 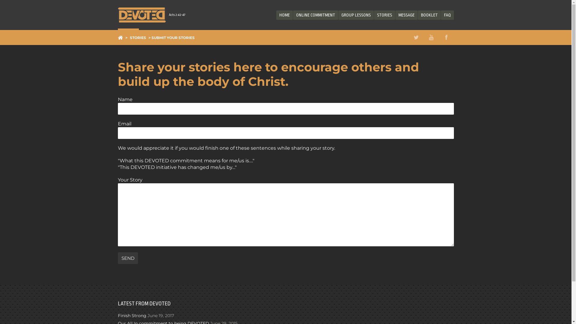 I want to click on STORIES, so click(x=138, y=38).